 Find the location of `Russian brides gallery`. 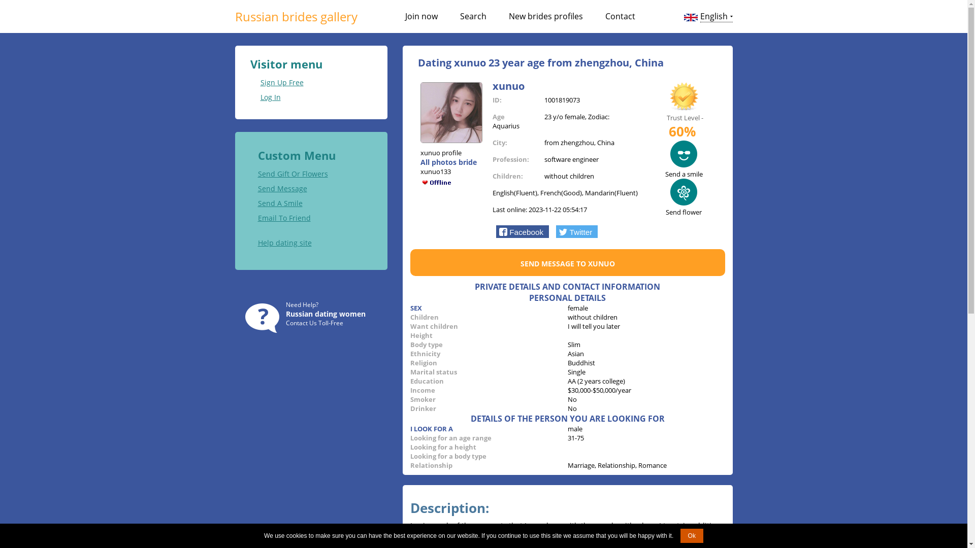

Russian brides gallery is located at coordinates (296, 16).